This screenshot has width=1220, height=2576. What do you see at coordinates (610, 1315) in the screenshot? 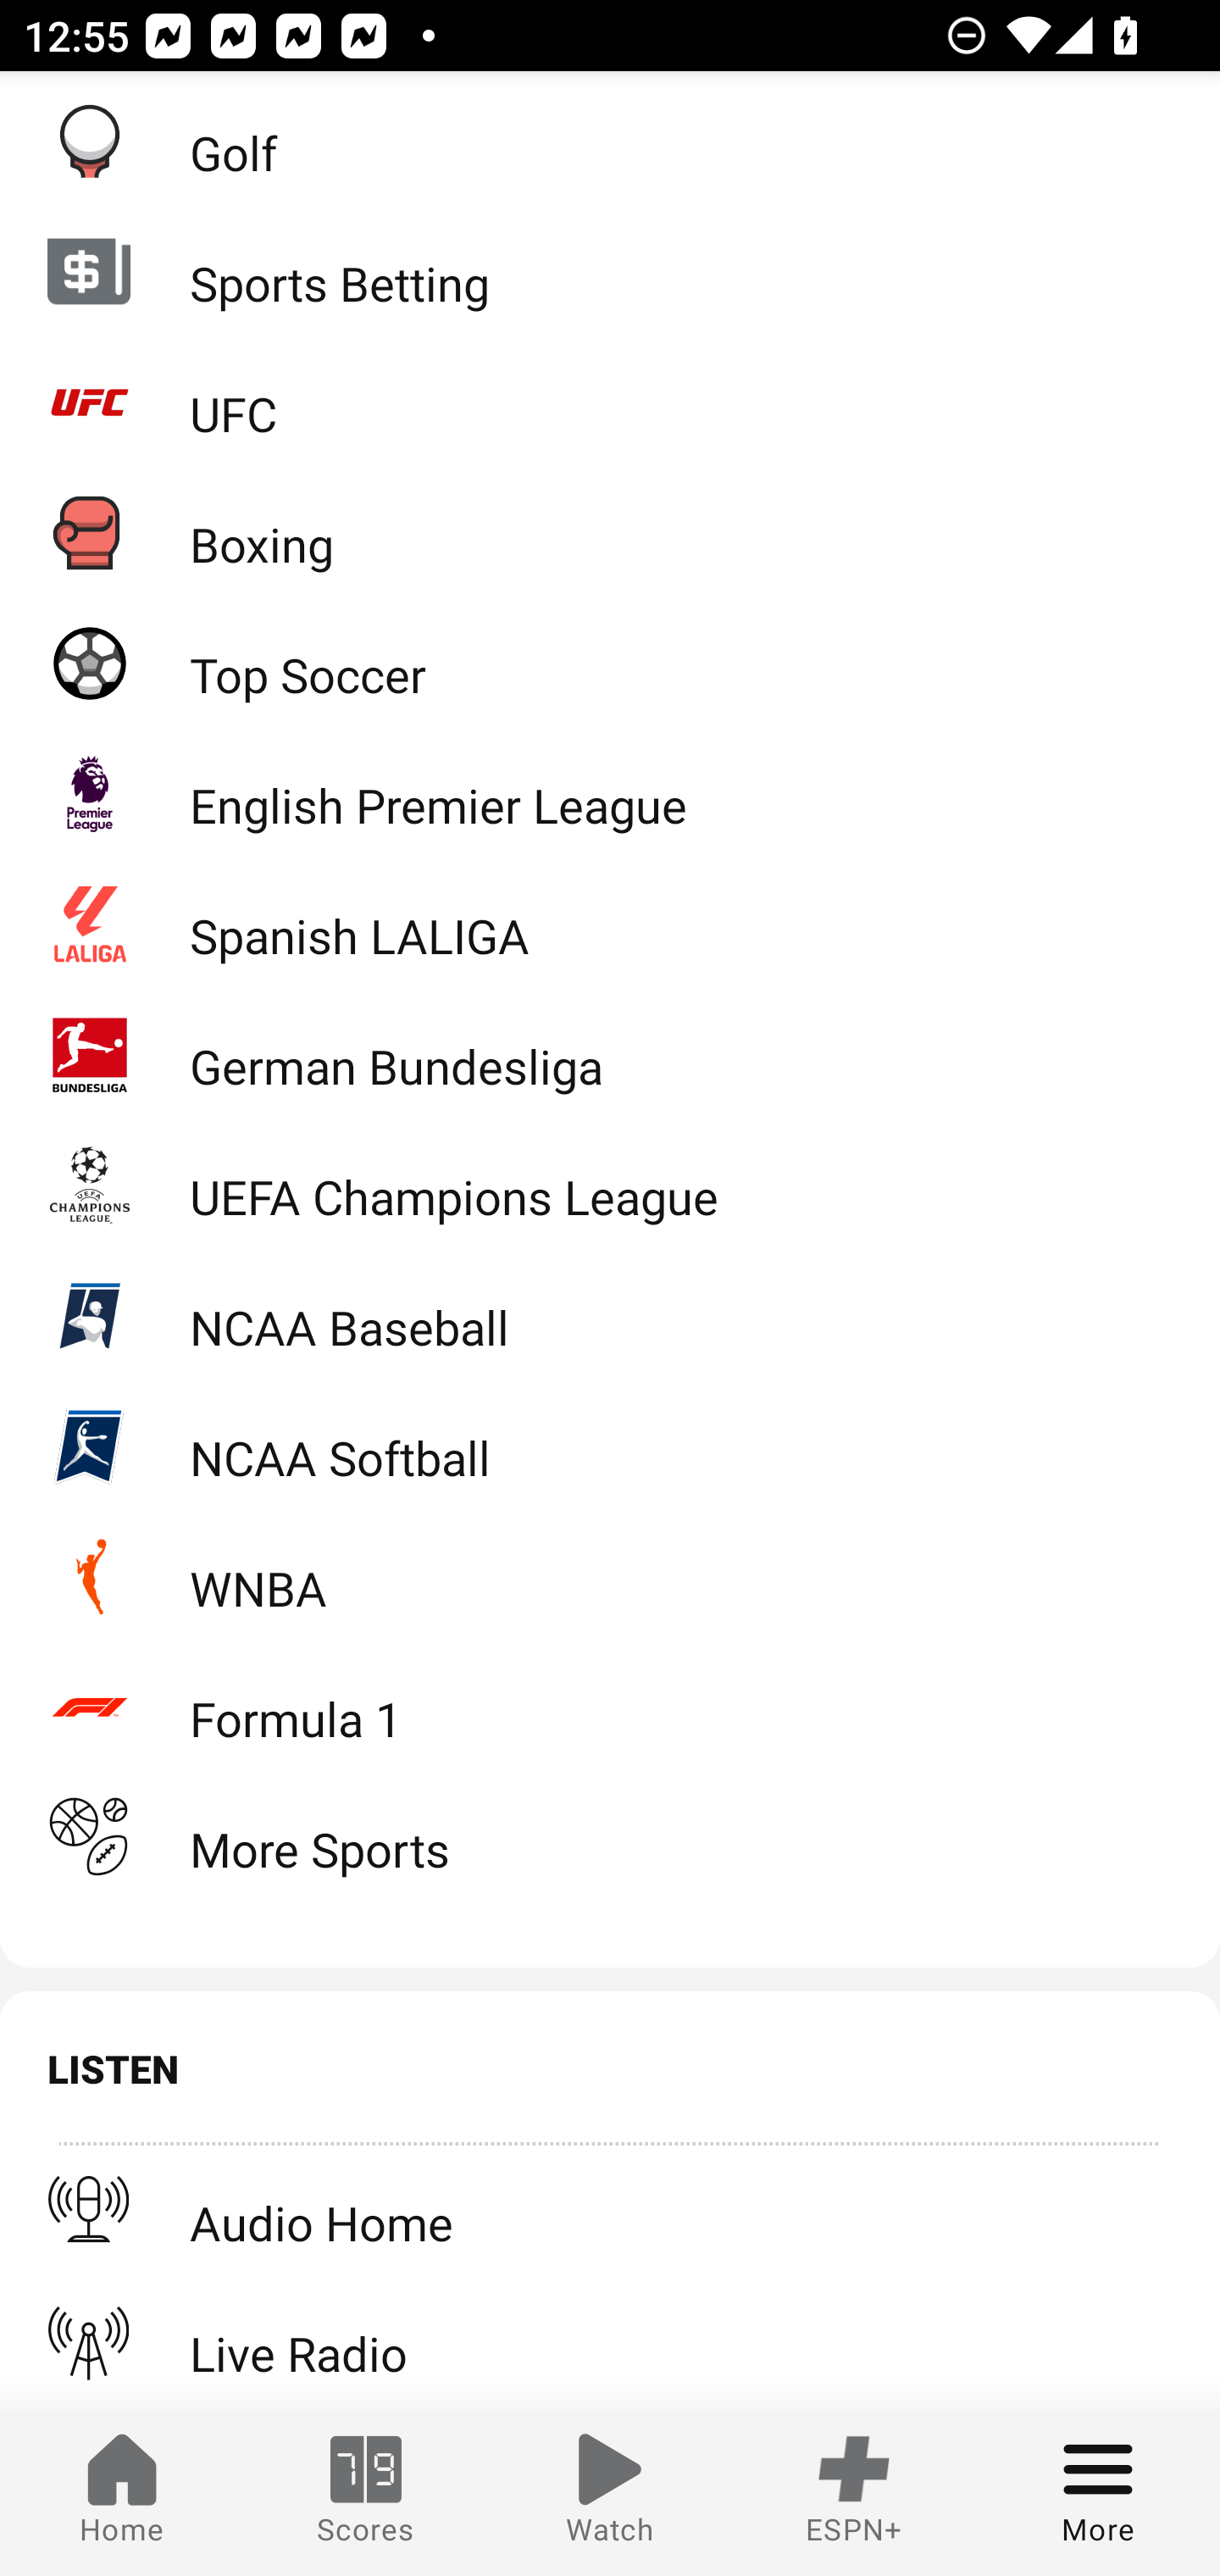
I see `NCAA Baseball` at bounding box center [610, 1315].